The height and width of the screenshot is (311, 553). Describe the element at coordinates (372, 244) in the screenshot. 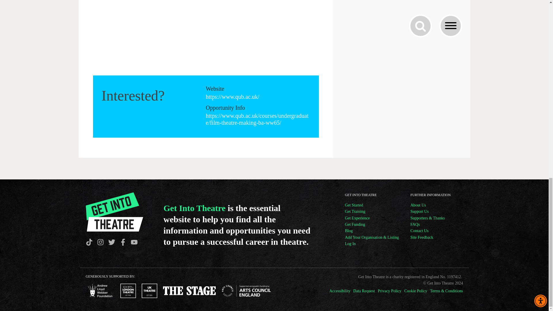

I see `Log In` at that location.